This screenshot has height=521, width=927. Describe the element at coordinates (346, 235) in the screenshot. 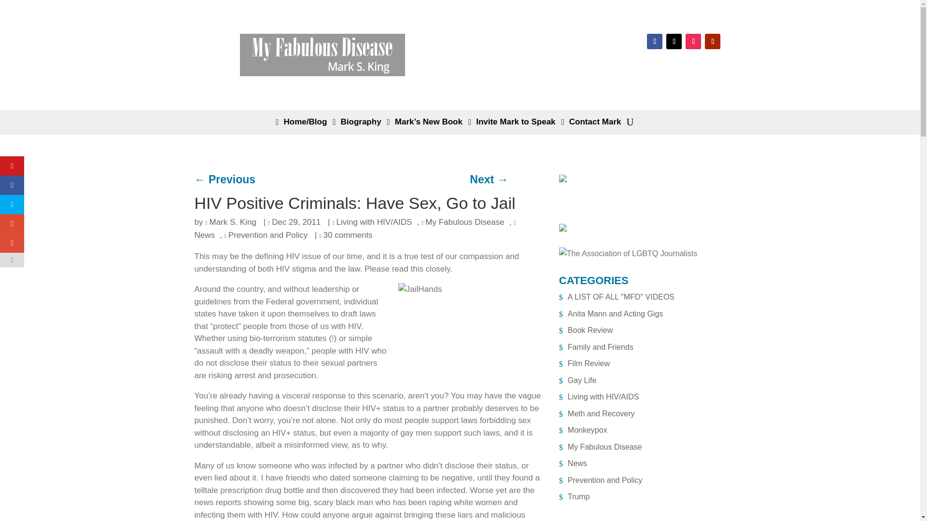

I see `30 comments` at that location.